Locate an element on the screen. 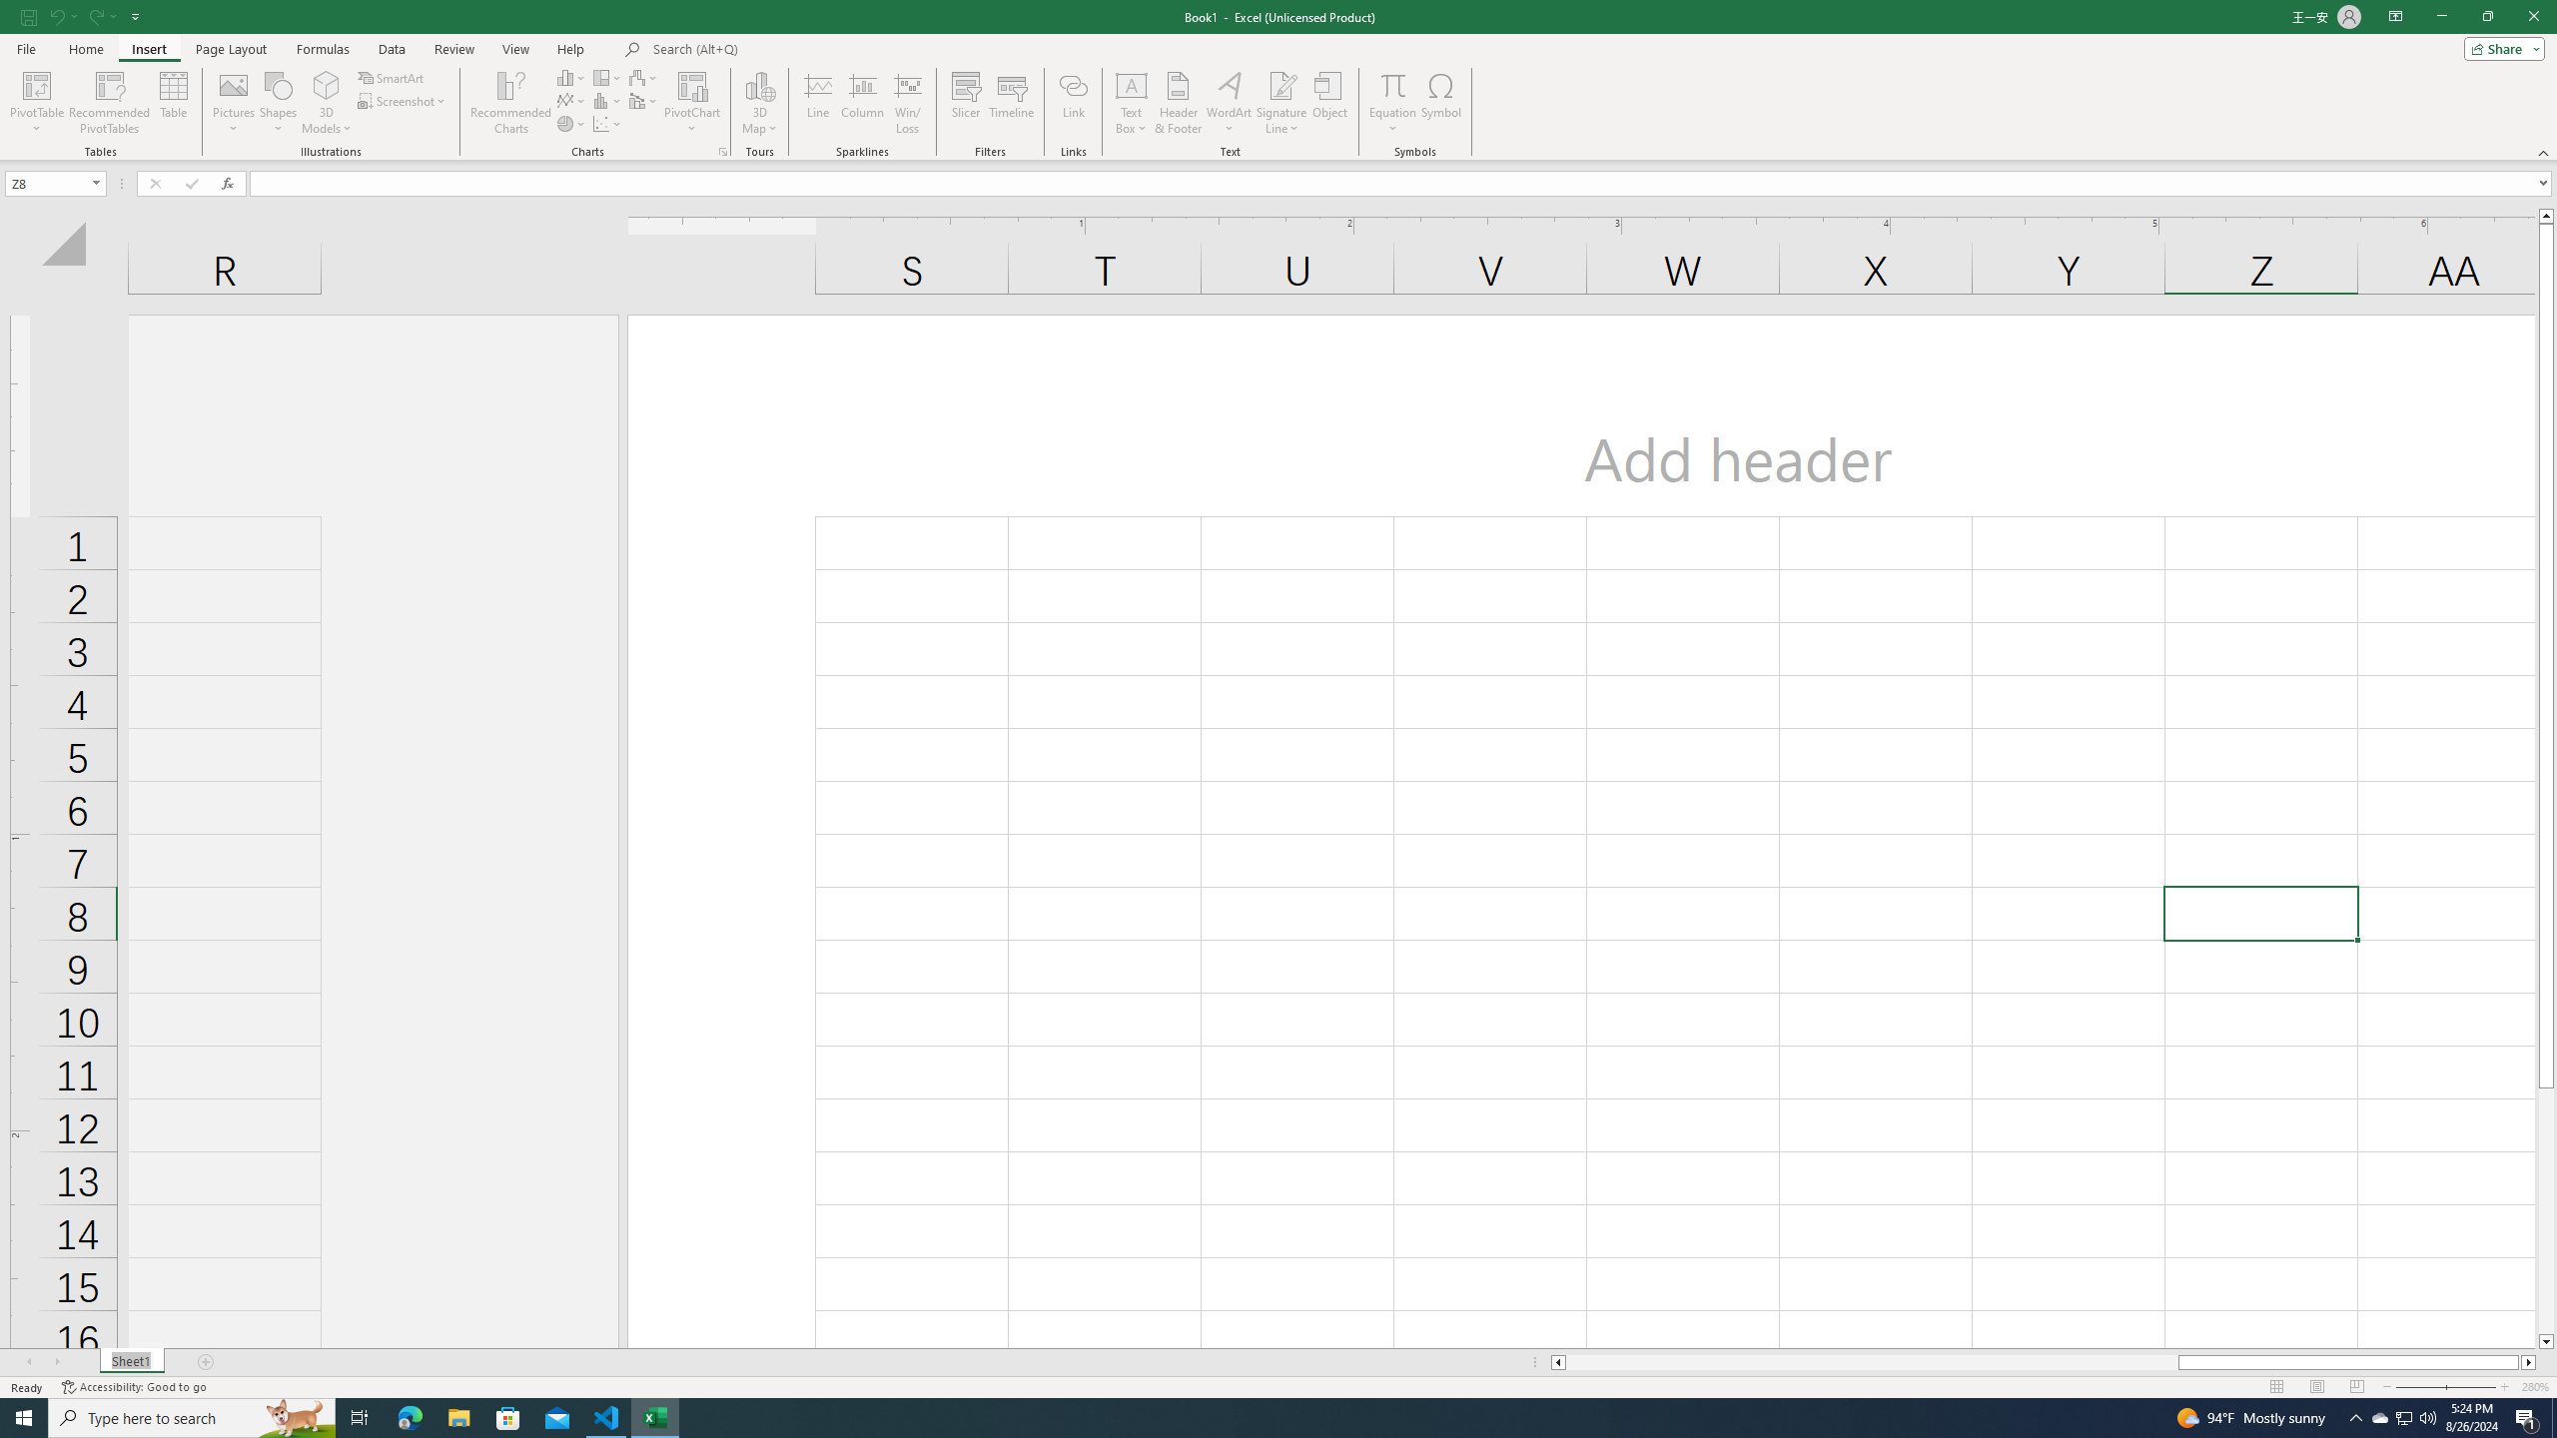 Image resolution: width=2557 pixels, height=1438 pixels. 3D Map is located at coordinates (759, 103).